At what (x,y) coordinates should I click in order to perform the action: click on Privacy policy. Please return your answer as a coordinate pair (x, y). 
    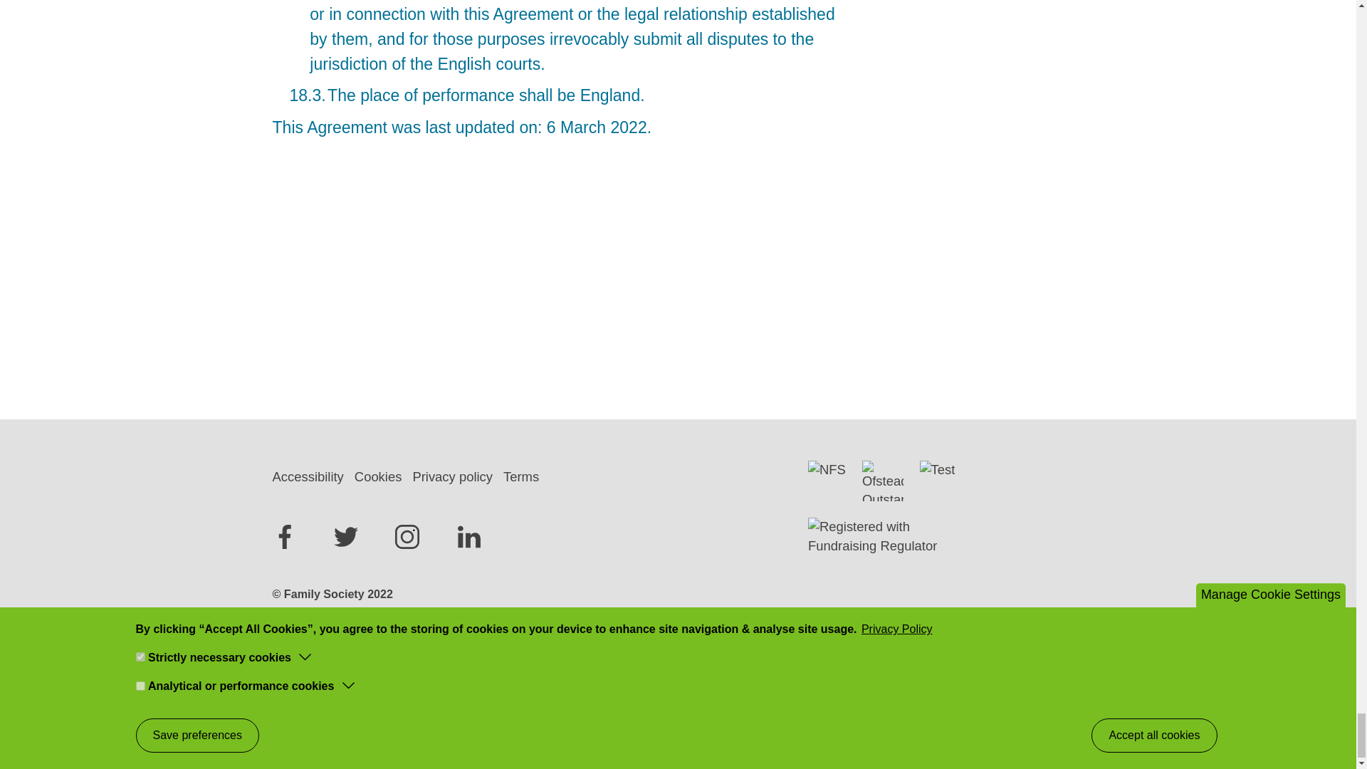
    Looking at the image, I should click on (457, 477).